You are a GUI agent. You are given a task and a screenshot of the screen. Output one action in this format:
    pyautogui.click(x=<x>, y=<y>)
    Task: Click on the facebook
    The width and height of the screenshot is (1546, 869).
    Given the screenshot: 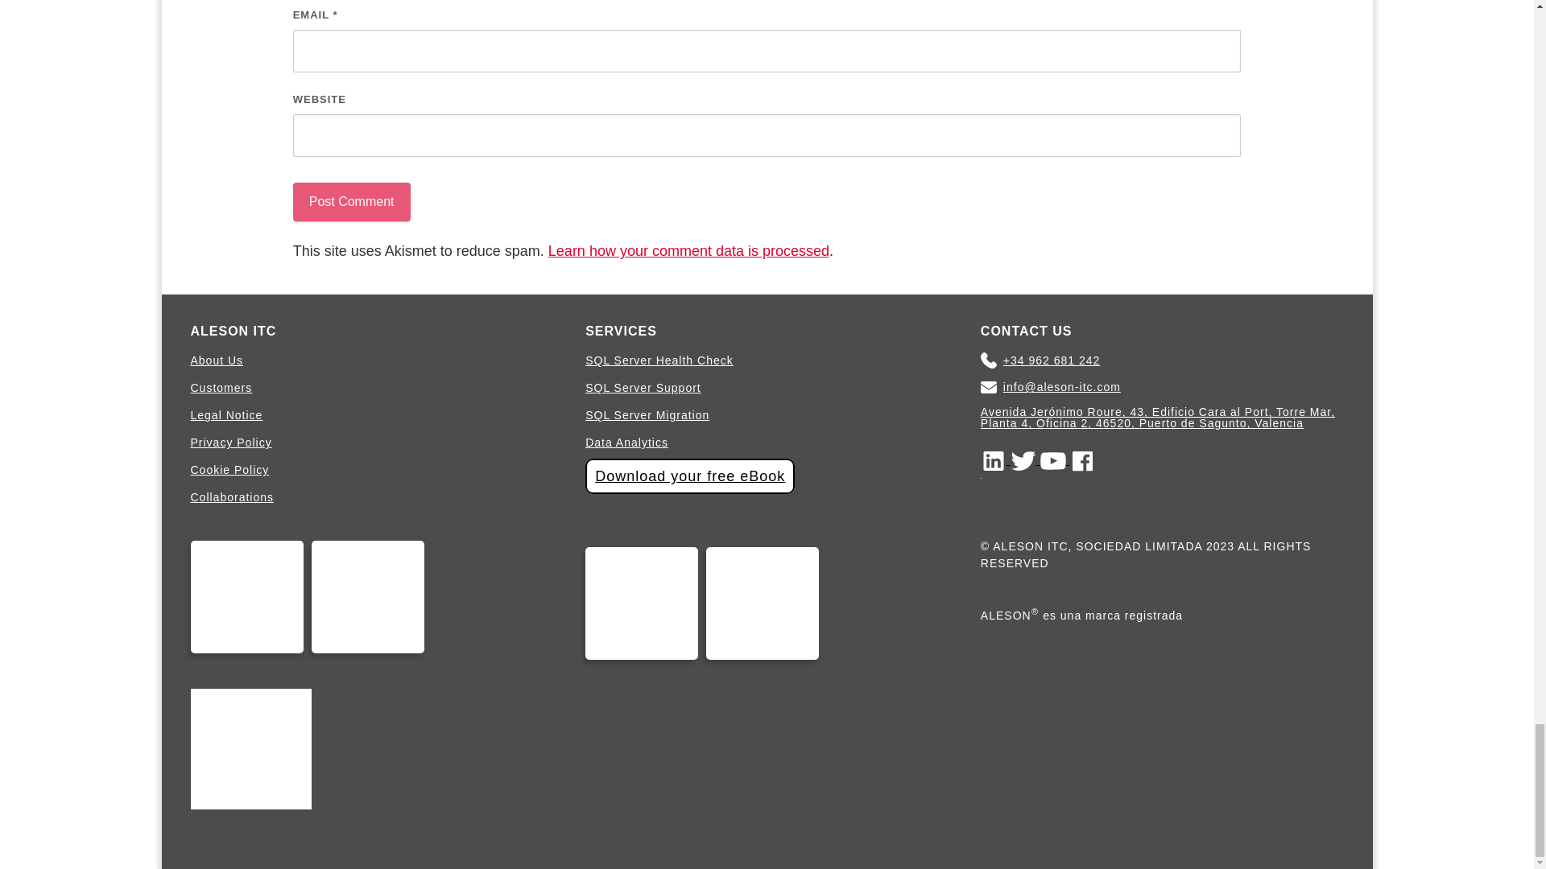 What is the action you would take?
    pyautogui.click(x=1082, y=459)
    